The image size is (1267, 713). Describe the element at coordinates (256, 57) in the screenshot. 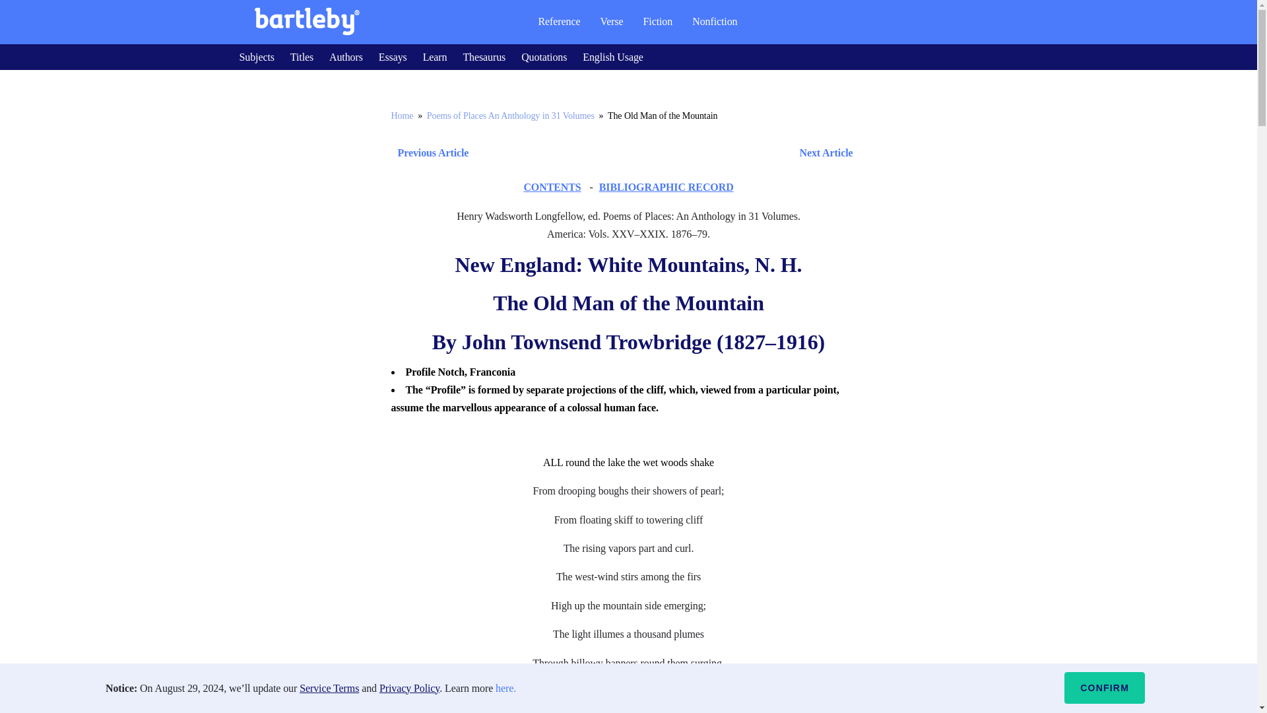

I see `Subjects` at that location.